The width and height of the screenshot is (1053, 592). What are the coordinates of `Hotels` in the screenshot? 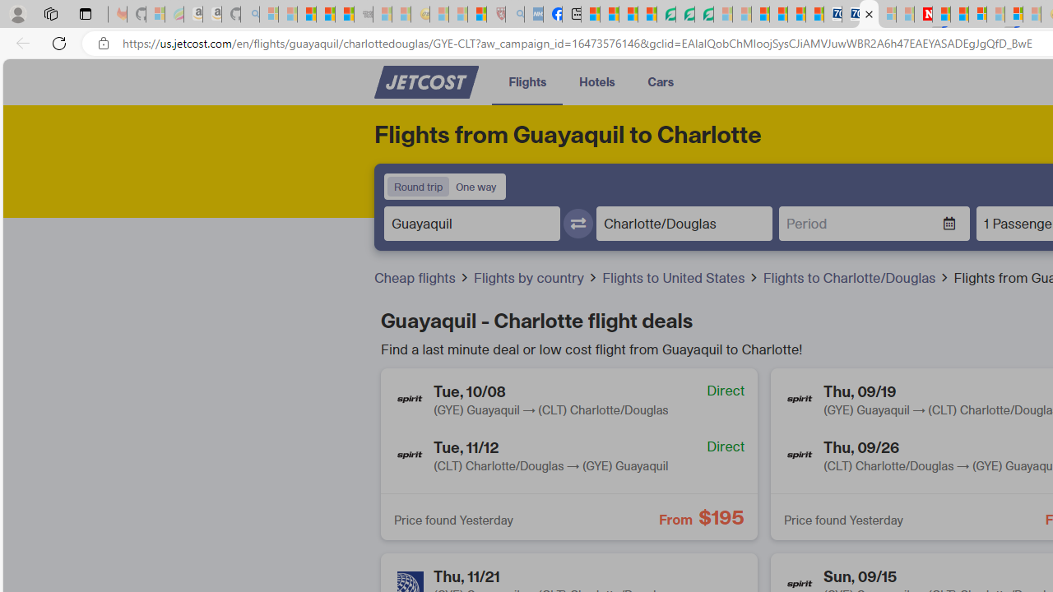 It's located at (597, 81).